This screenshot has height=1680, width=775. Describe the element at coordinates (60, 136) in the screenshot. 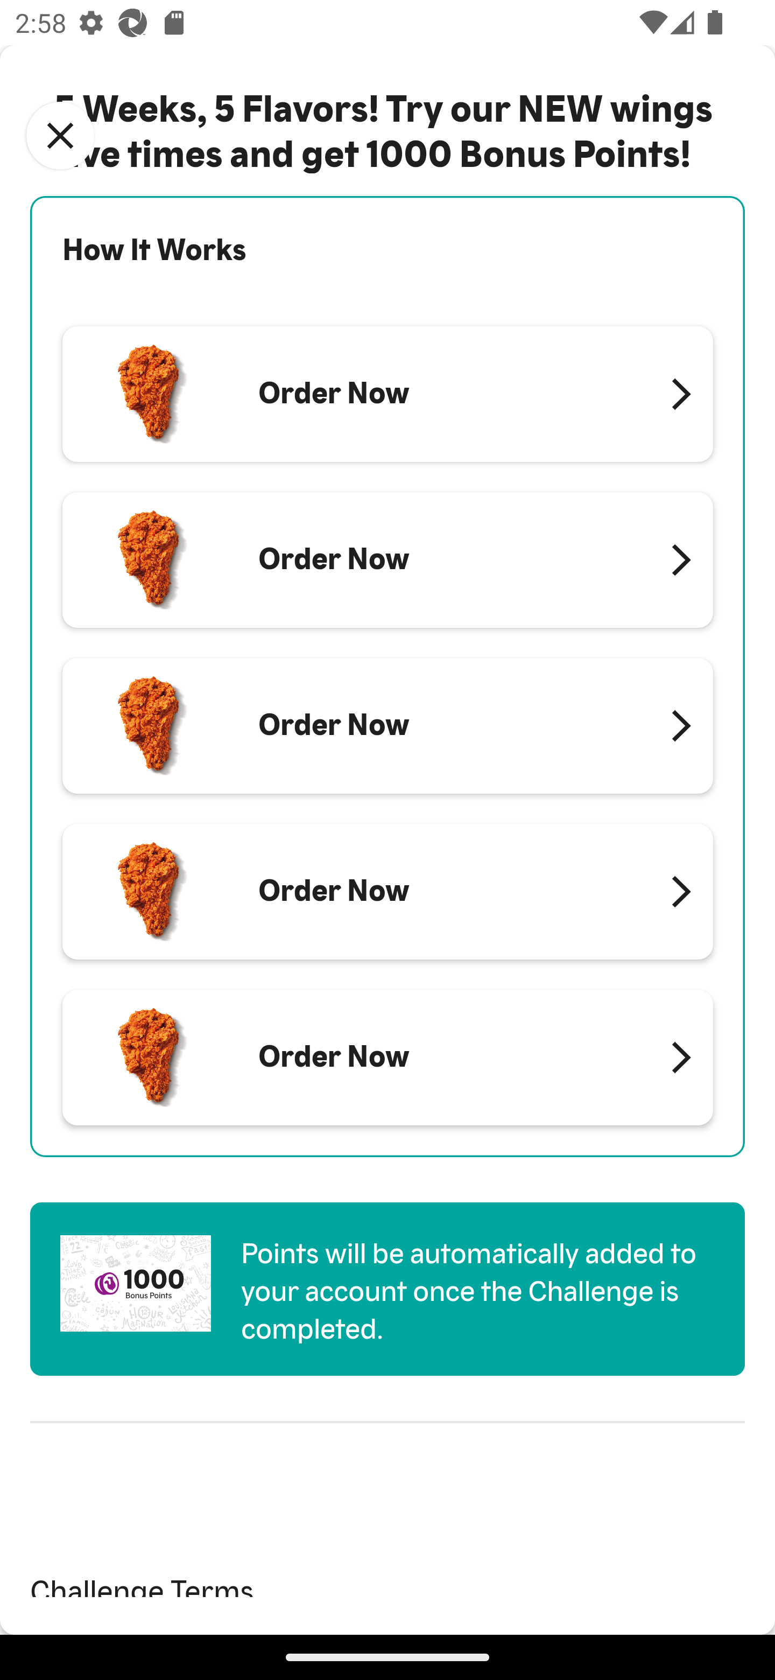

I see `Close ` at that location.